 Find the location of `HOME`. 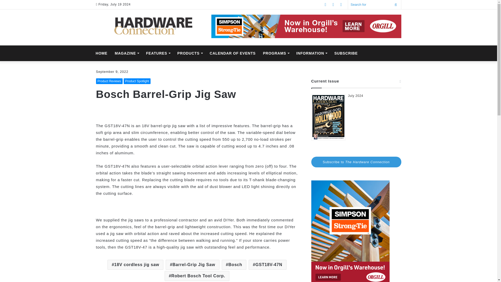

HOME is located at coordinates (101, 53).